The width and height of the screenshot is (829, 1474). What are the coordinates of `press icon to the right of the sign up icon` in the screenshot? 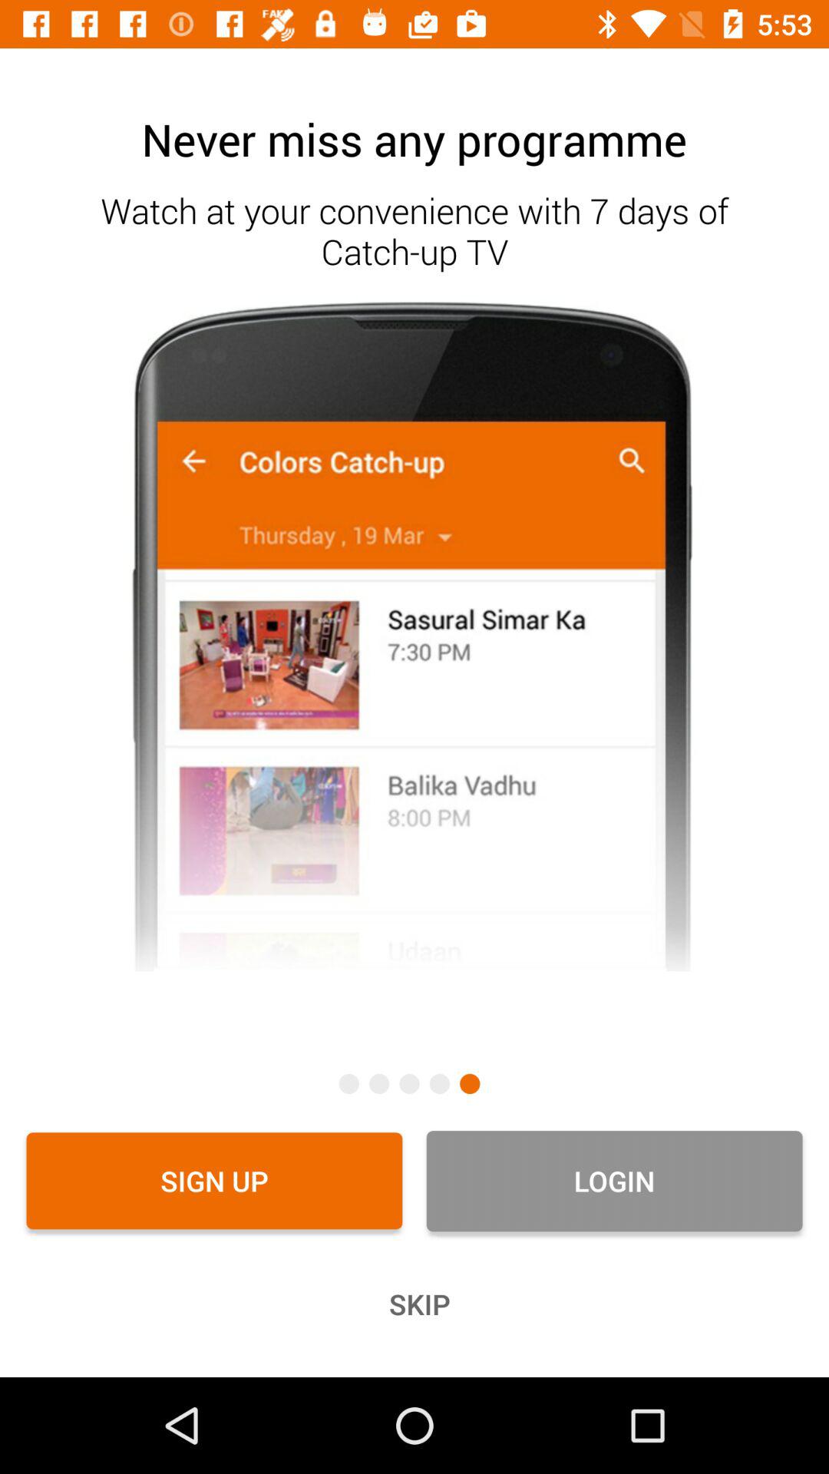 It's located at (614, 1181).